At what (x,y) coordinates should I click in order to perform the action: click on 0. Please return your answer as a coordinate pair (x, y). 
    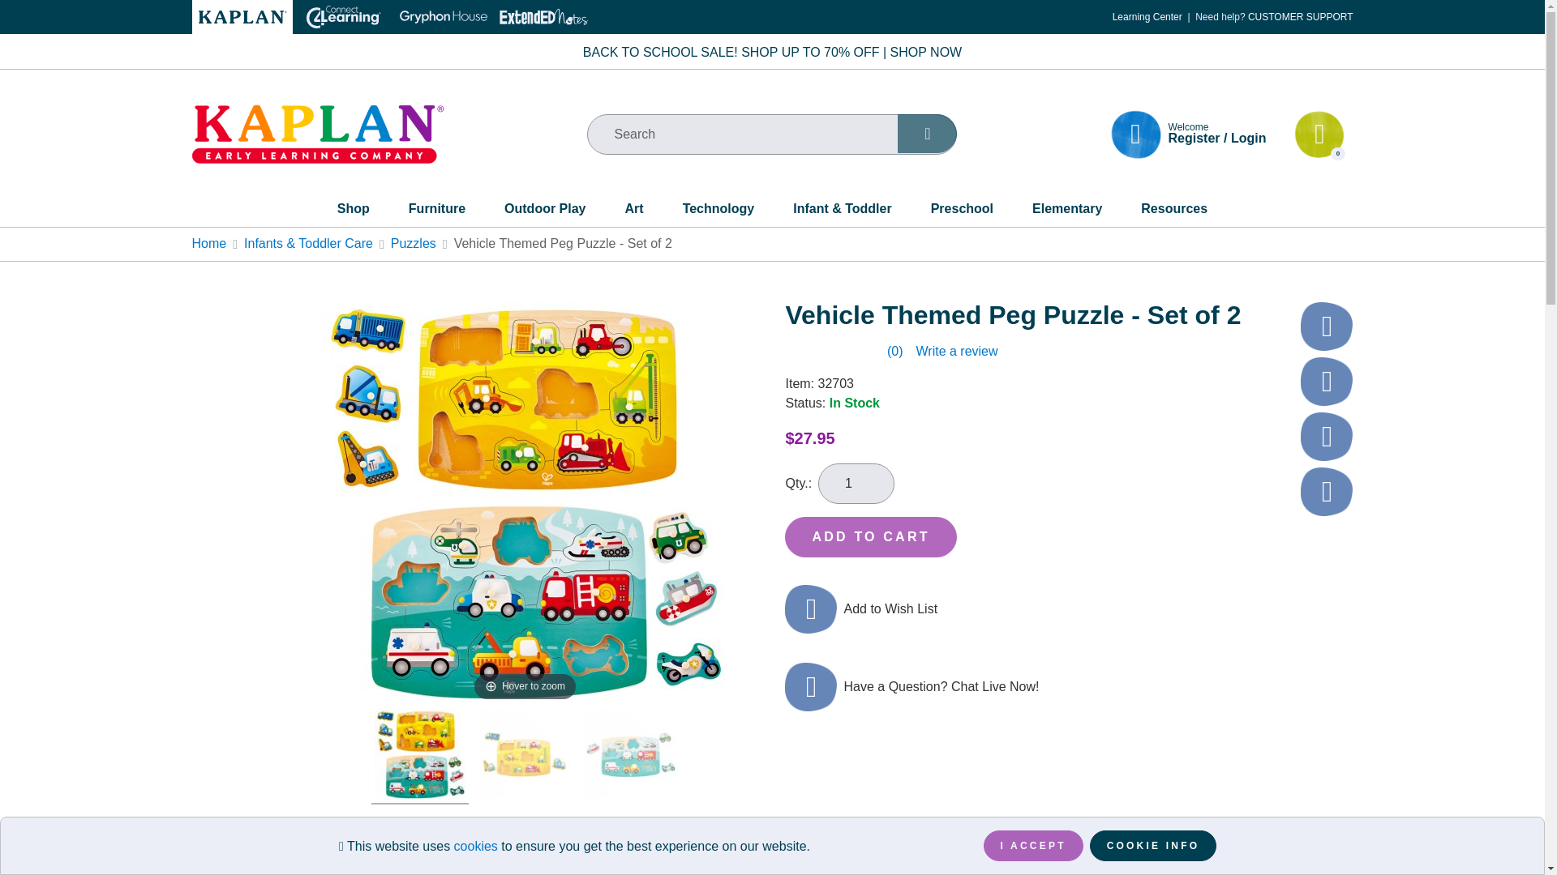
    Looking at the image, I should click on (1319, 134).